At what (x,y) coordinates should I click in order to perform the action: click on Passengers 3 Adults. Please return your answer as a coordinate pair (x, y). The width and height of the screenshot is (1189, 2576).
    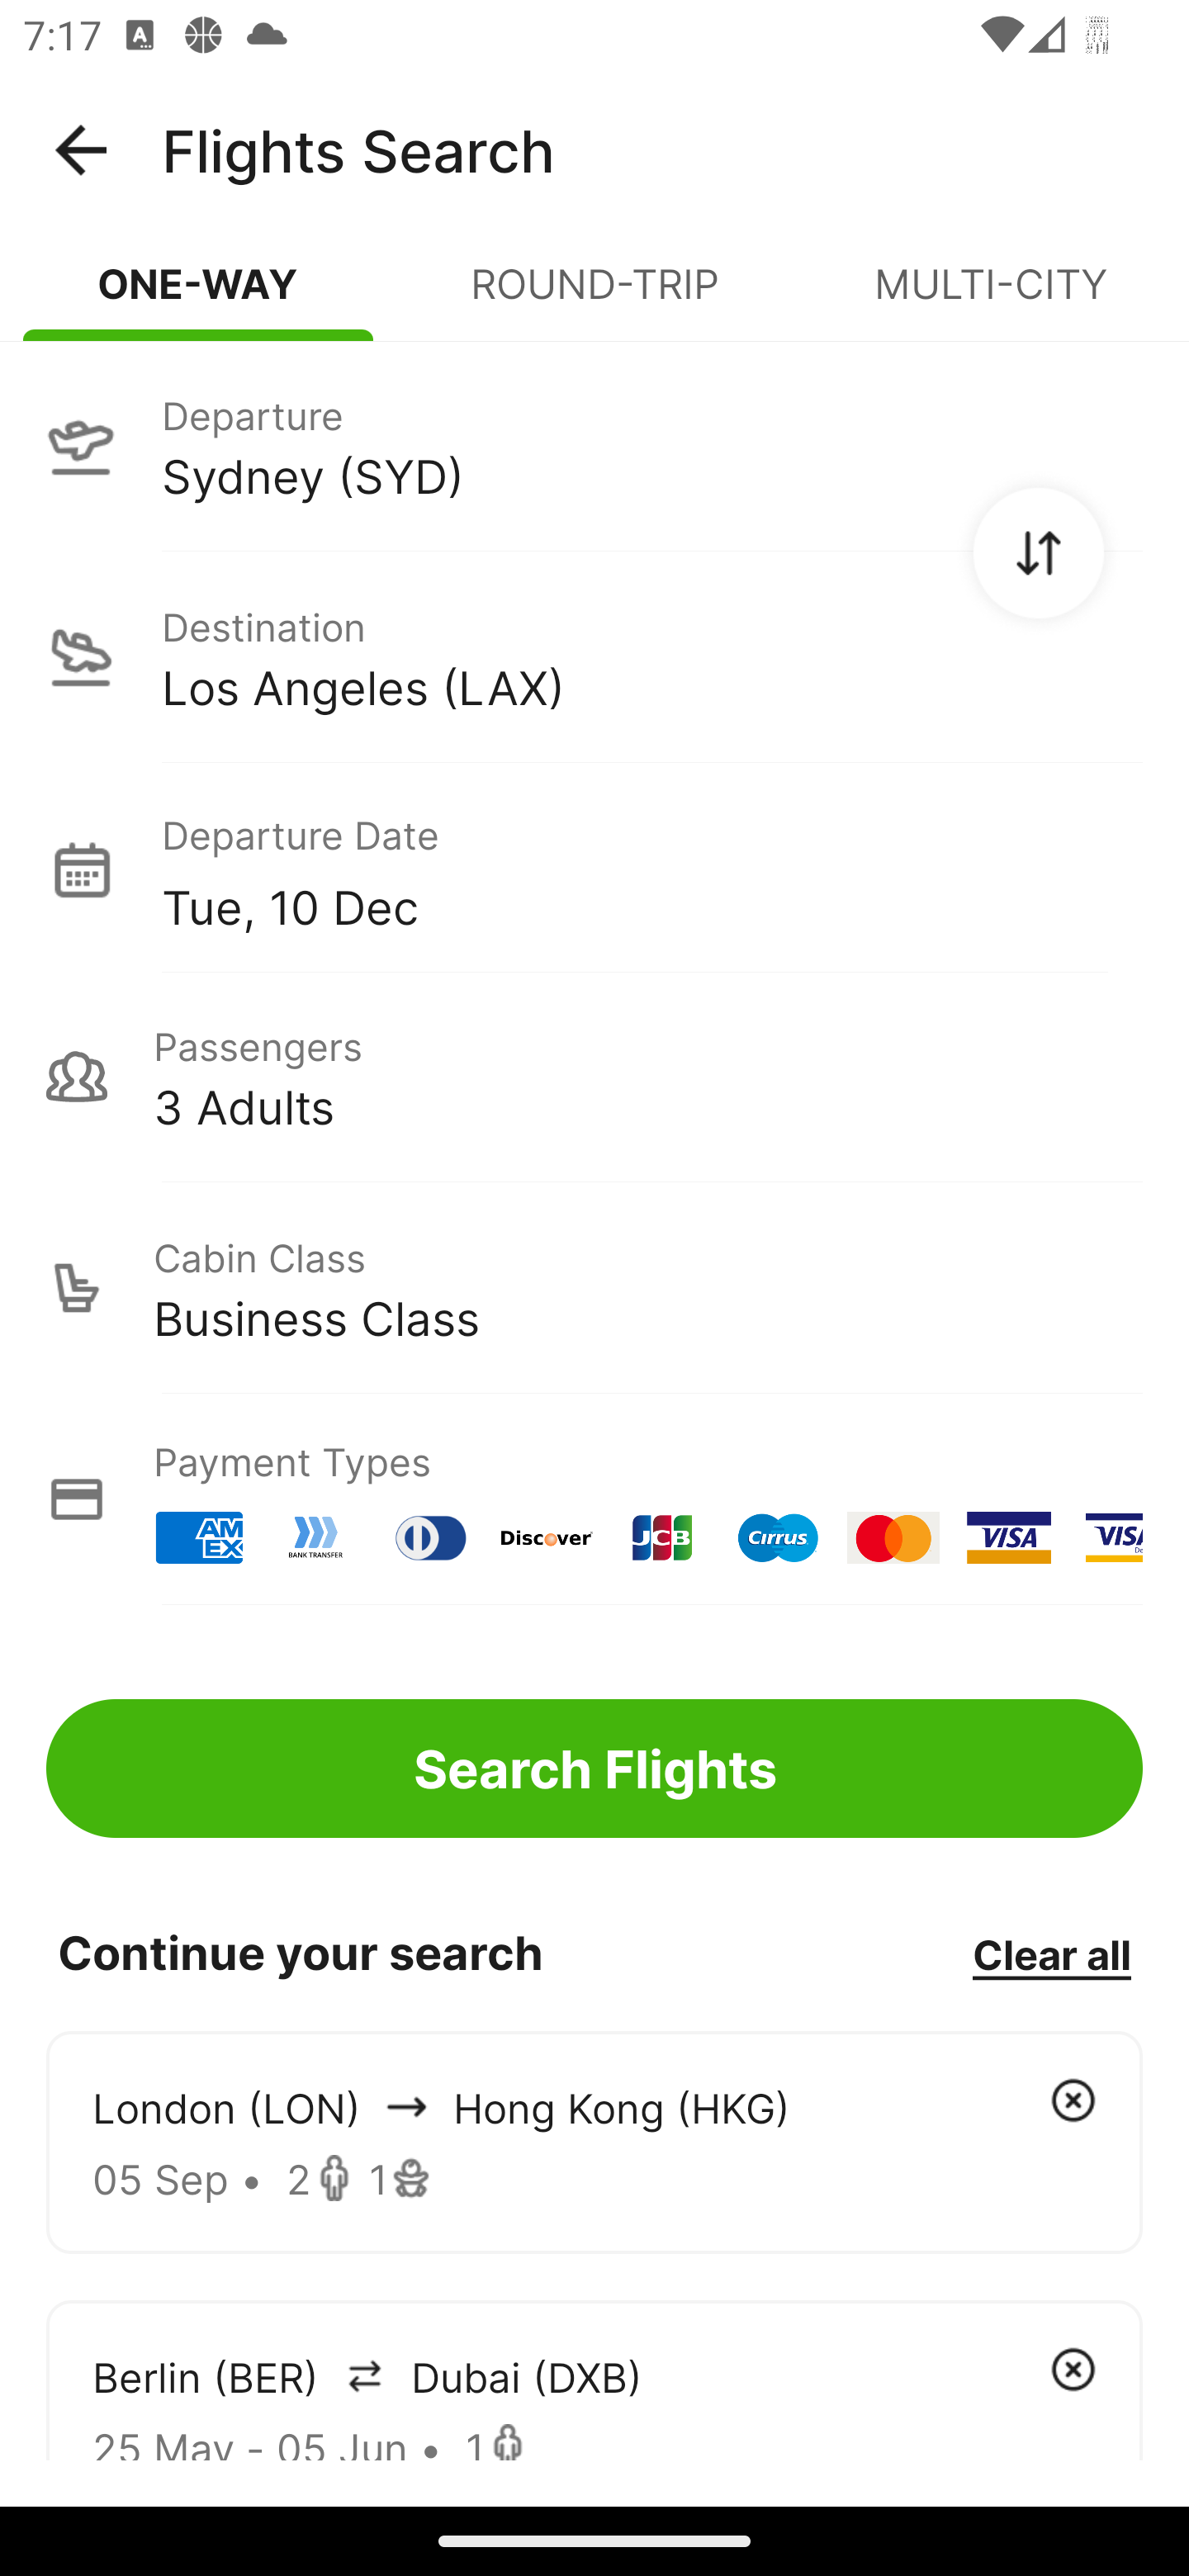
    Looking at the image, I should click on (594, 1077).